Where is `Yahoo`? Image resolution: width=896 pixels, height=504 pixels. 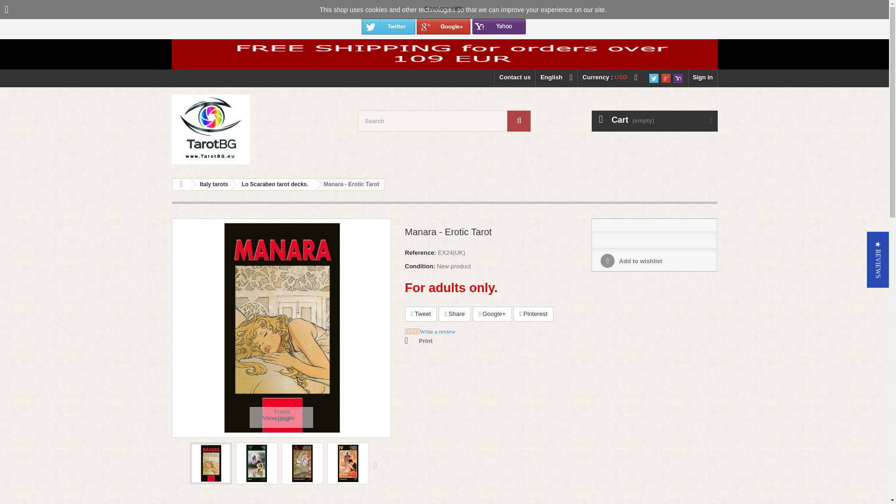 Yahoo is located at coordinates (499, 23).